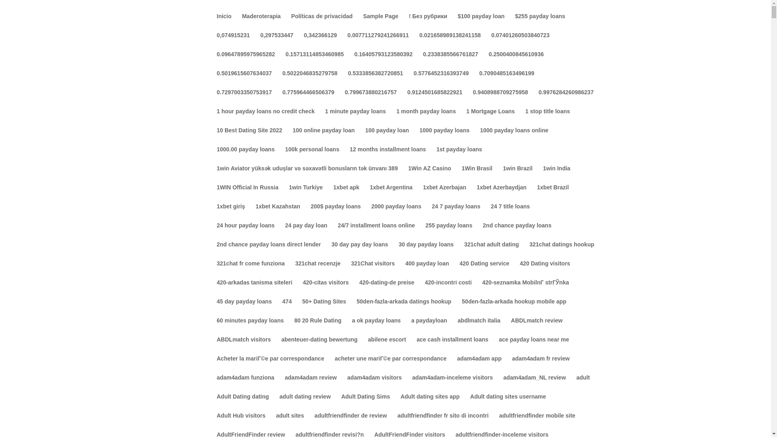 This screenshot has height=437, width=777. I want to click on 0.007711279241266911, so click(378, 42).